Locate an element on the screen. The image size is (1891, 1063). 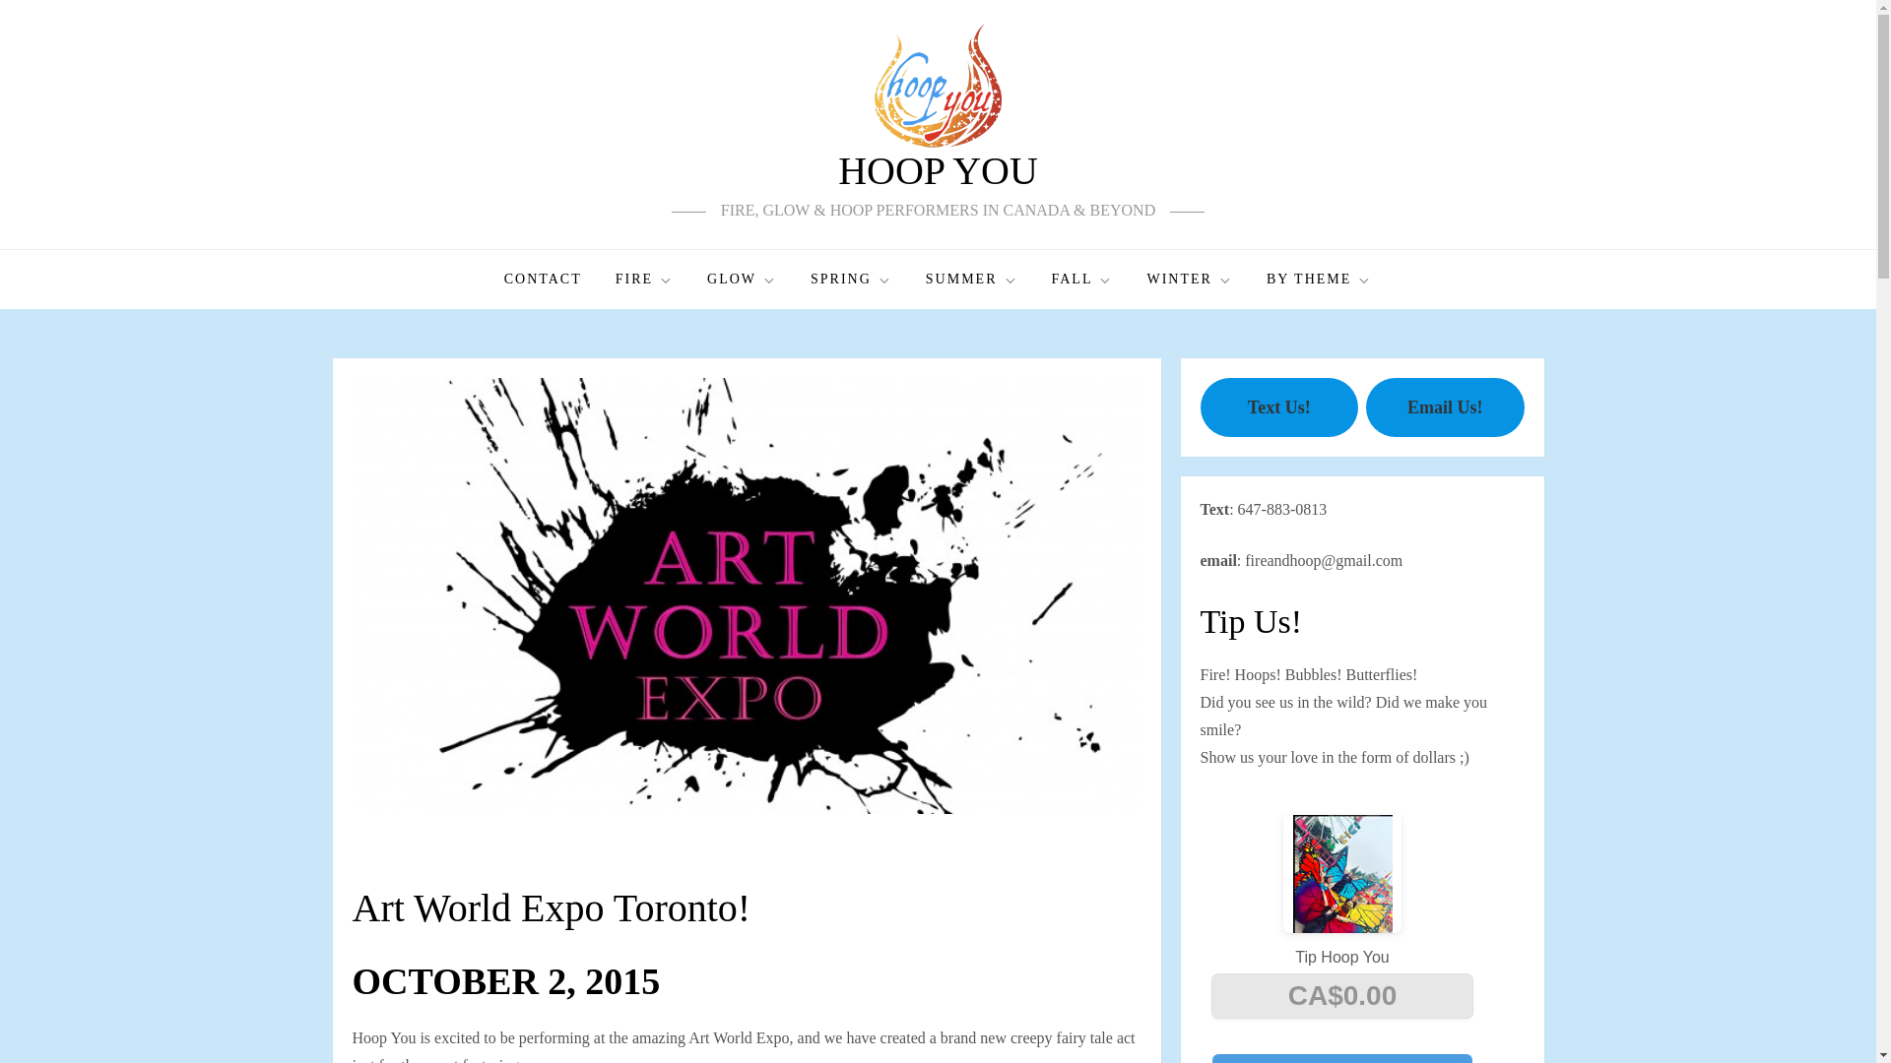
GLOW is located at coordinates (742, 280).